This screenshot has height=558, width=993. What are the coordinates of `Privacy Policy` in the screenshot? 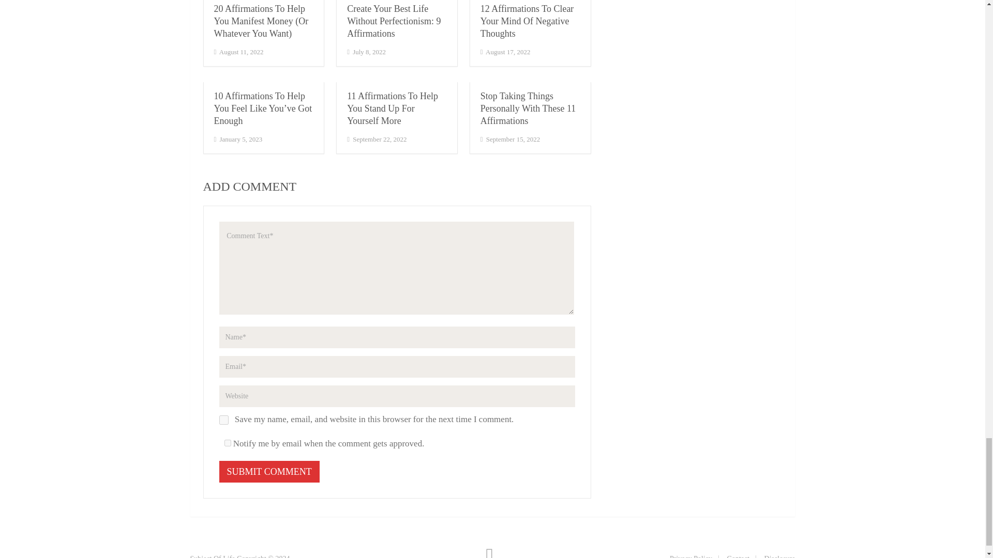 It's located at (690, 556).